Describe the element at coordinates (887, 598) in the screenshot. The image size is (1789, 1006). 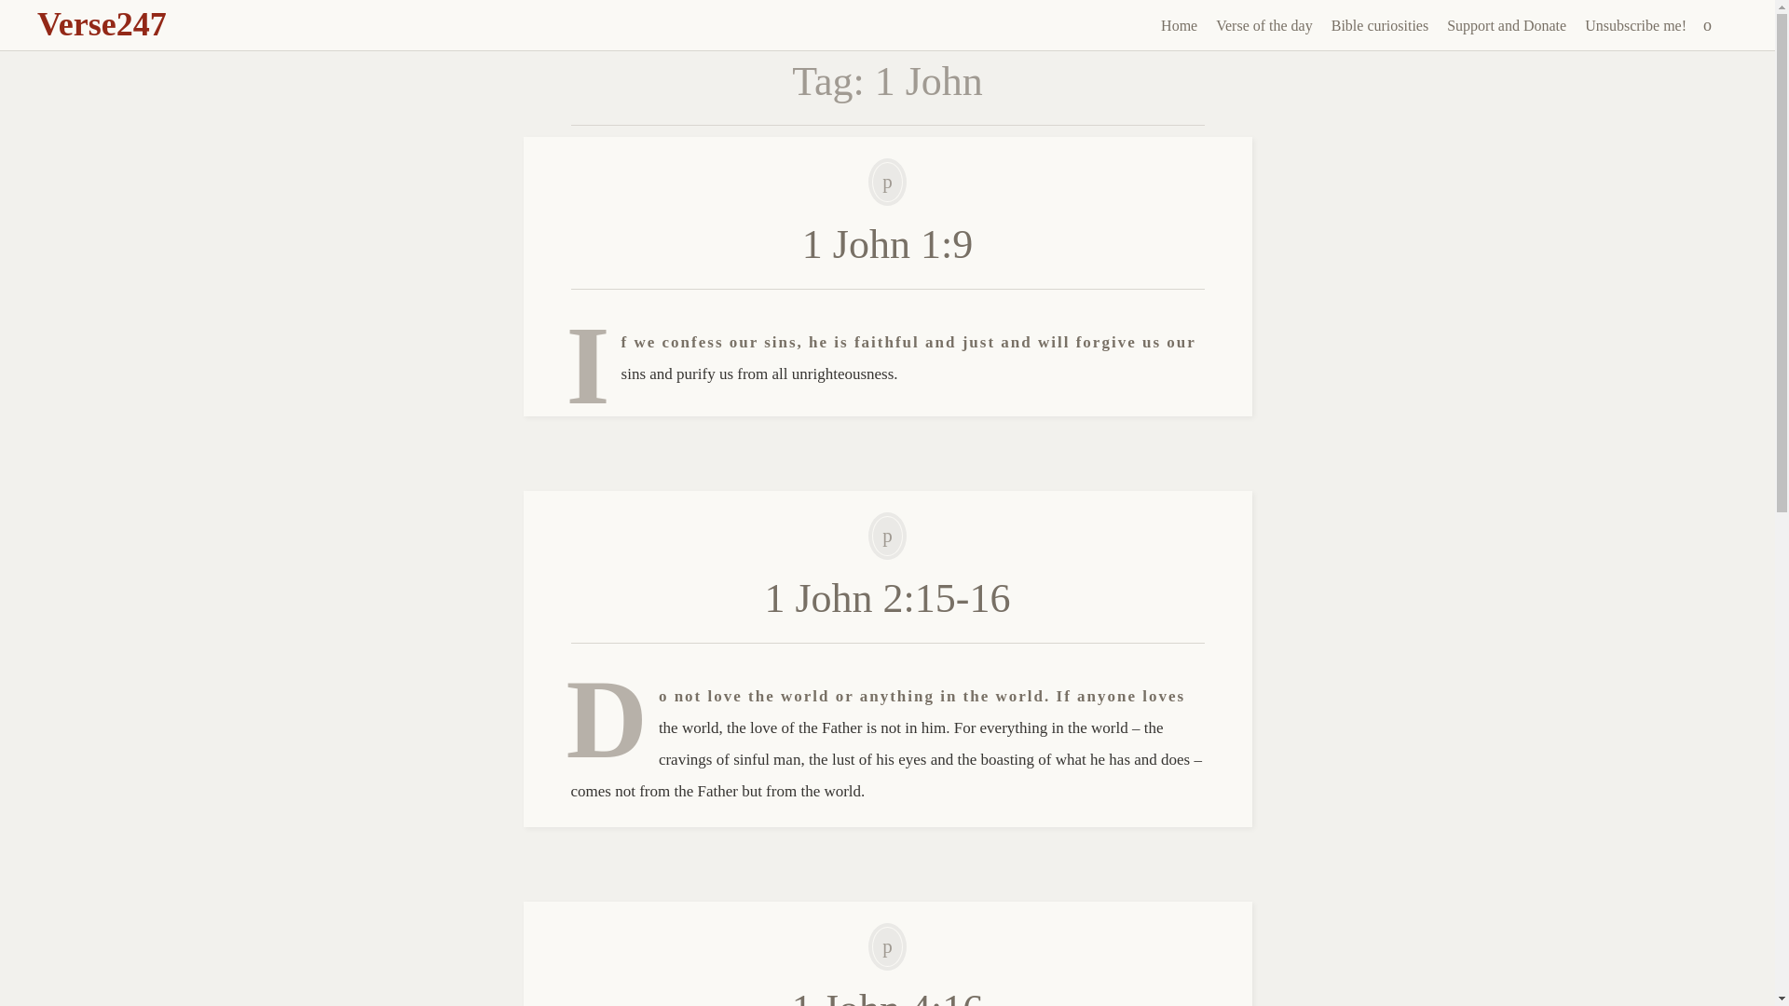
I see `1 John 2:15-16` at that location.